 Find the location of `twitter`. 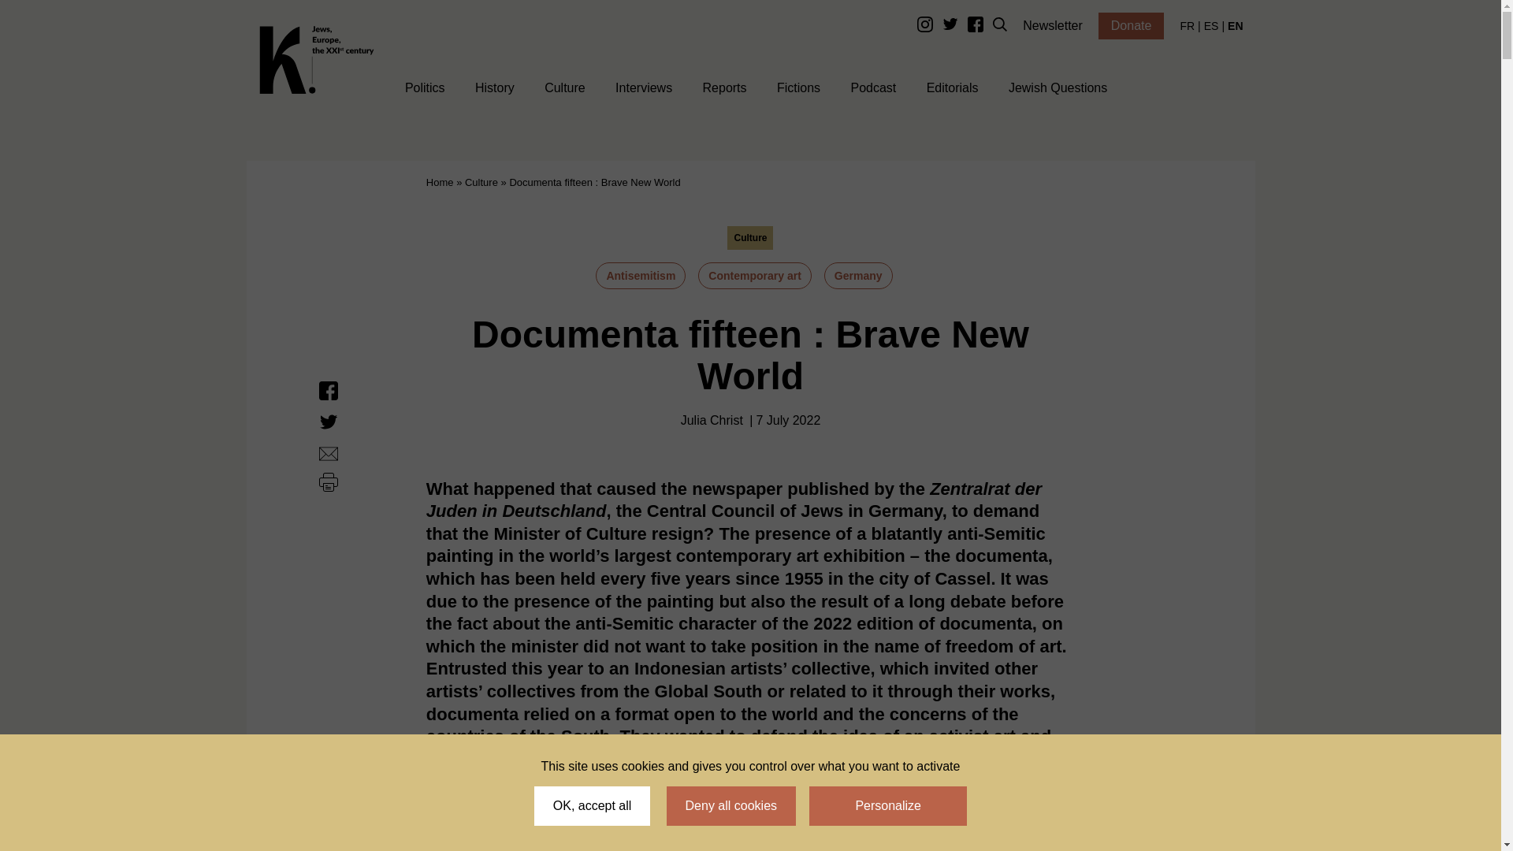

twitter is located at coordinates (950, 28).